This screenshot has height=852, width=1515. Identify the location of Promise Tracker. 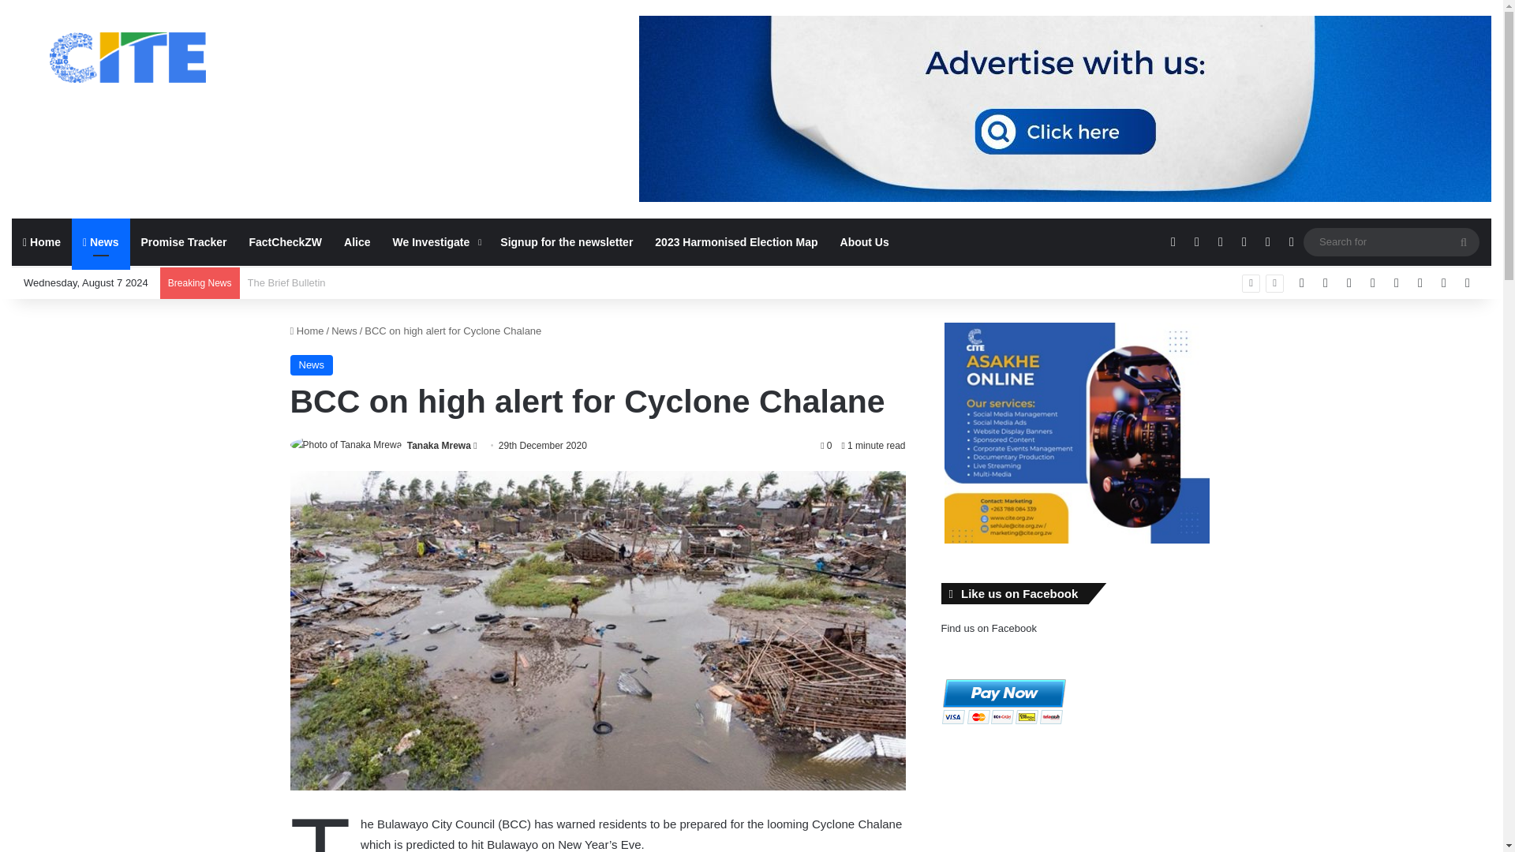
(184, 241).